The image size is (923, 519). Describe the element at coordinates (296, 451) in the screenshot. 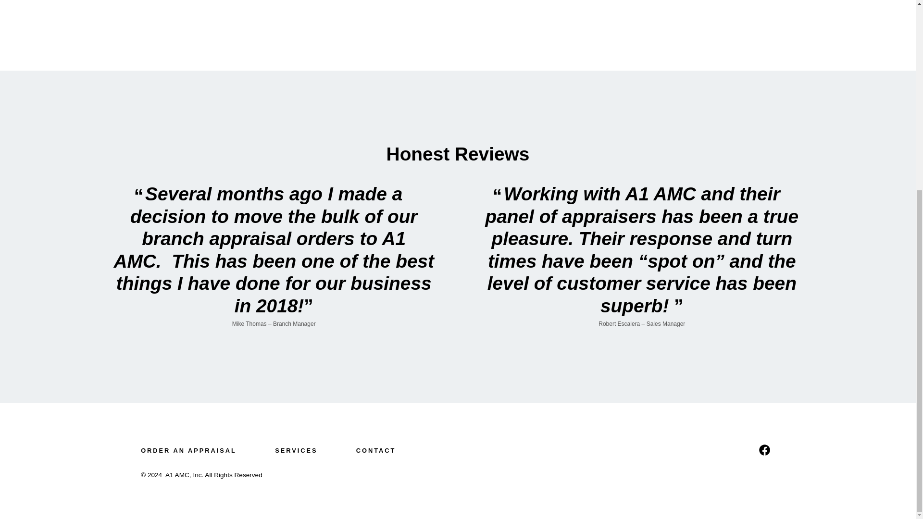

I see `SERVICES` at that location.